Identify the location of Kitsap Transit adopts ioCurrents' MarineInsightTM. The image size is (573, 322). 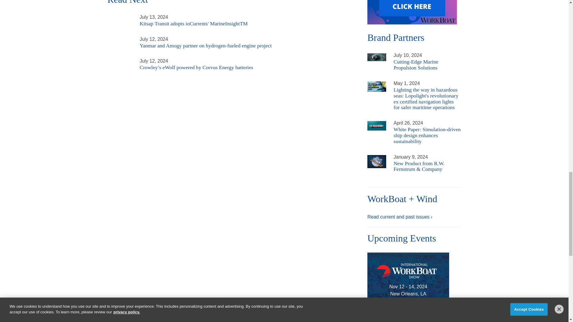
(120, 16).